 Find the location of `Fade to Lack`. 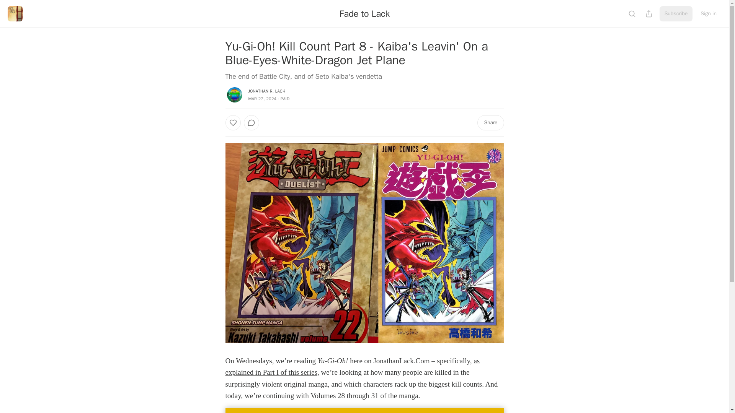

Fade to Lack is located at coordinates (364, 13).